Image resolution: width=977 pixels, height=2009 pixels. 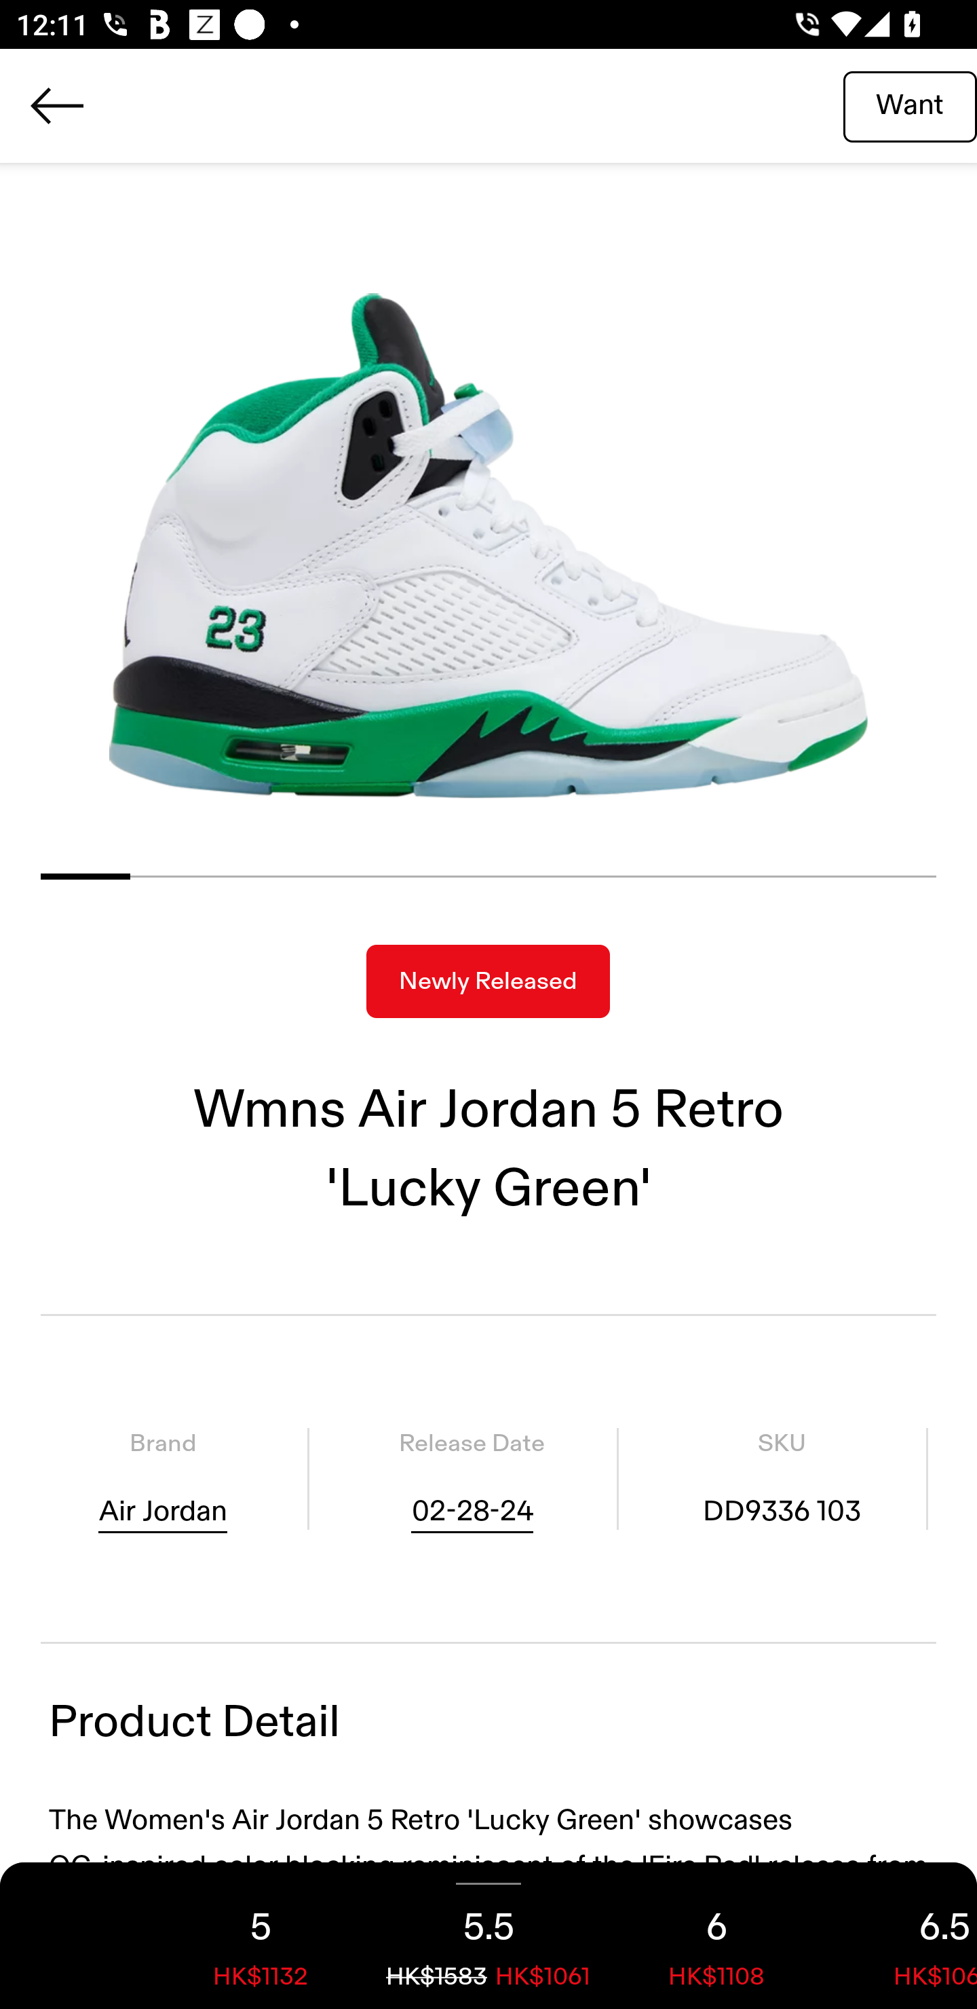 What do you see at coordinates (488, 981) in the screenshot?
I see `Newly Released` at bounding box center [488, 981].